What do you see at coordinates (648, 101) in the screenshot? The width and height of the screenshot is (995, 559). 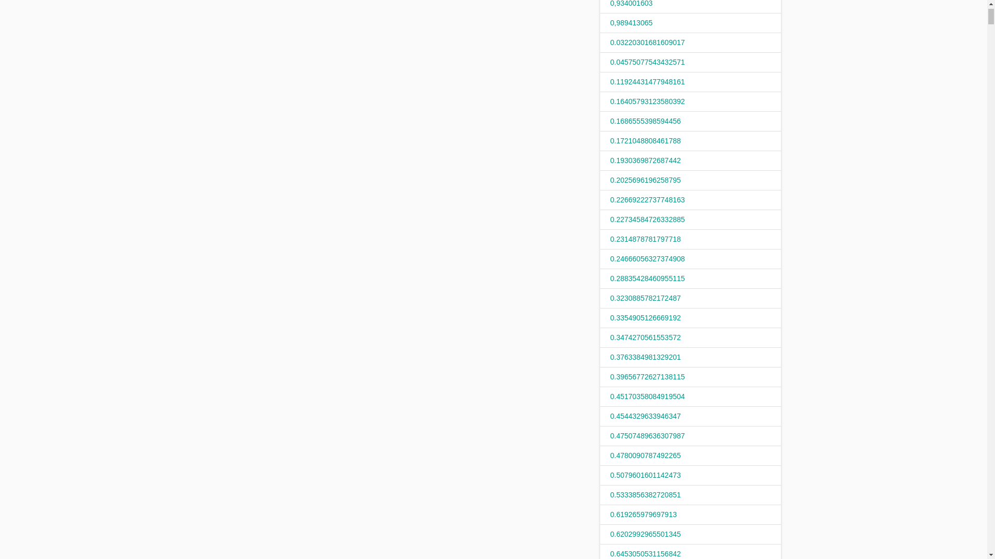 I see `0.16405793123580392` at bounding box center [648, 101].